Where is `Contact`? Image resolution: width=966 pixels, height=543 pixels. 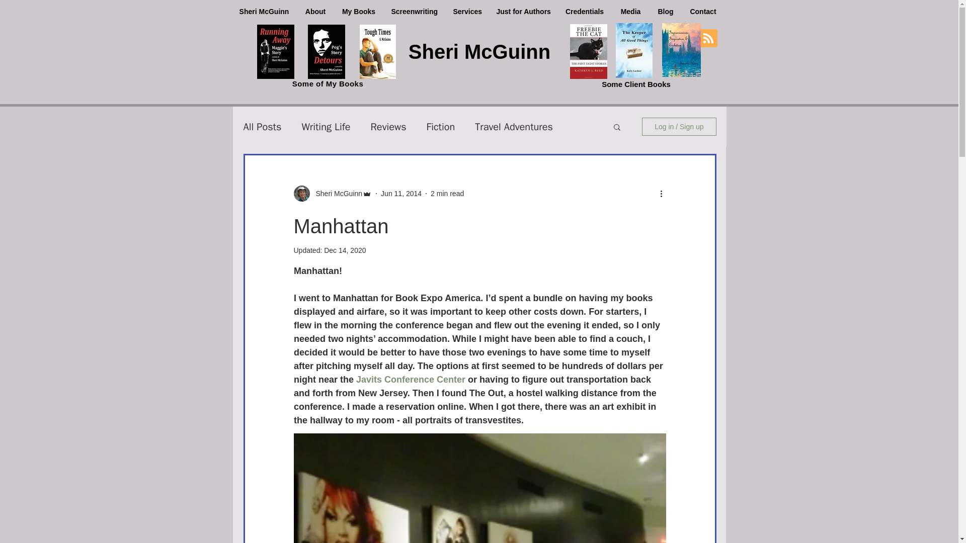 Contact is located at coordinates (702, 12).